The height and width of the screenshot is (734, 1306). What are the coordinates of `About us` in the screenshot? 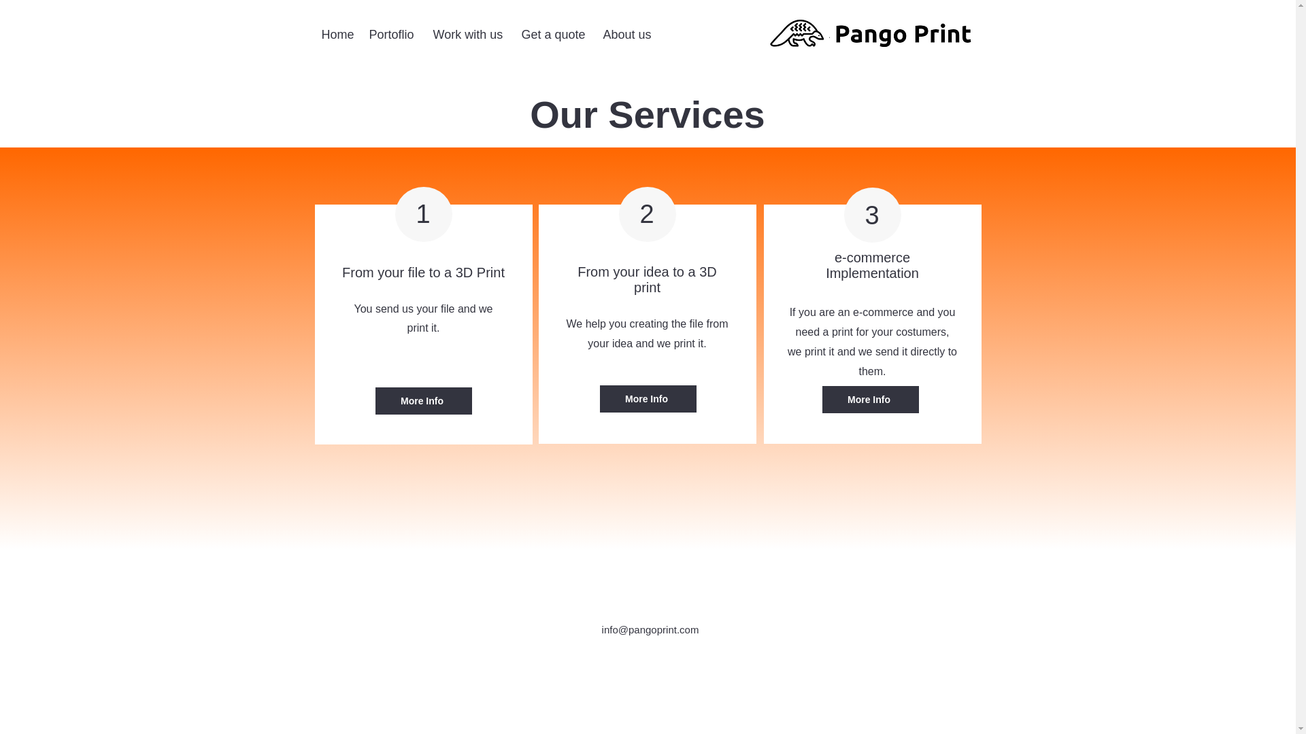 It's located at (628, 34).